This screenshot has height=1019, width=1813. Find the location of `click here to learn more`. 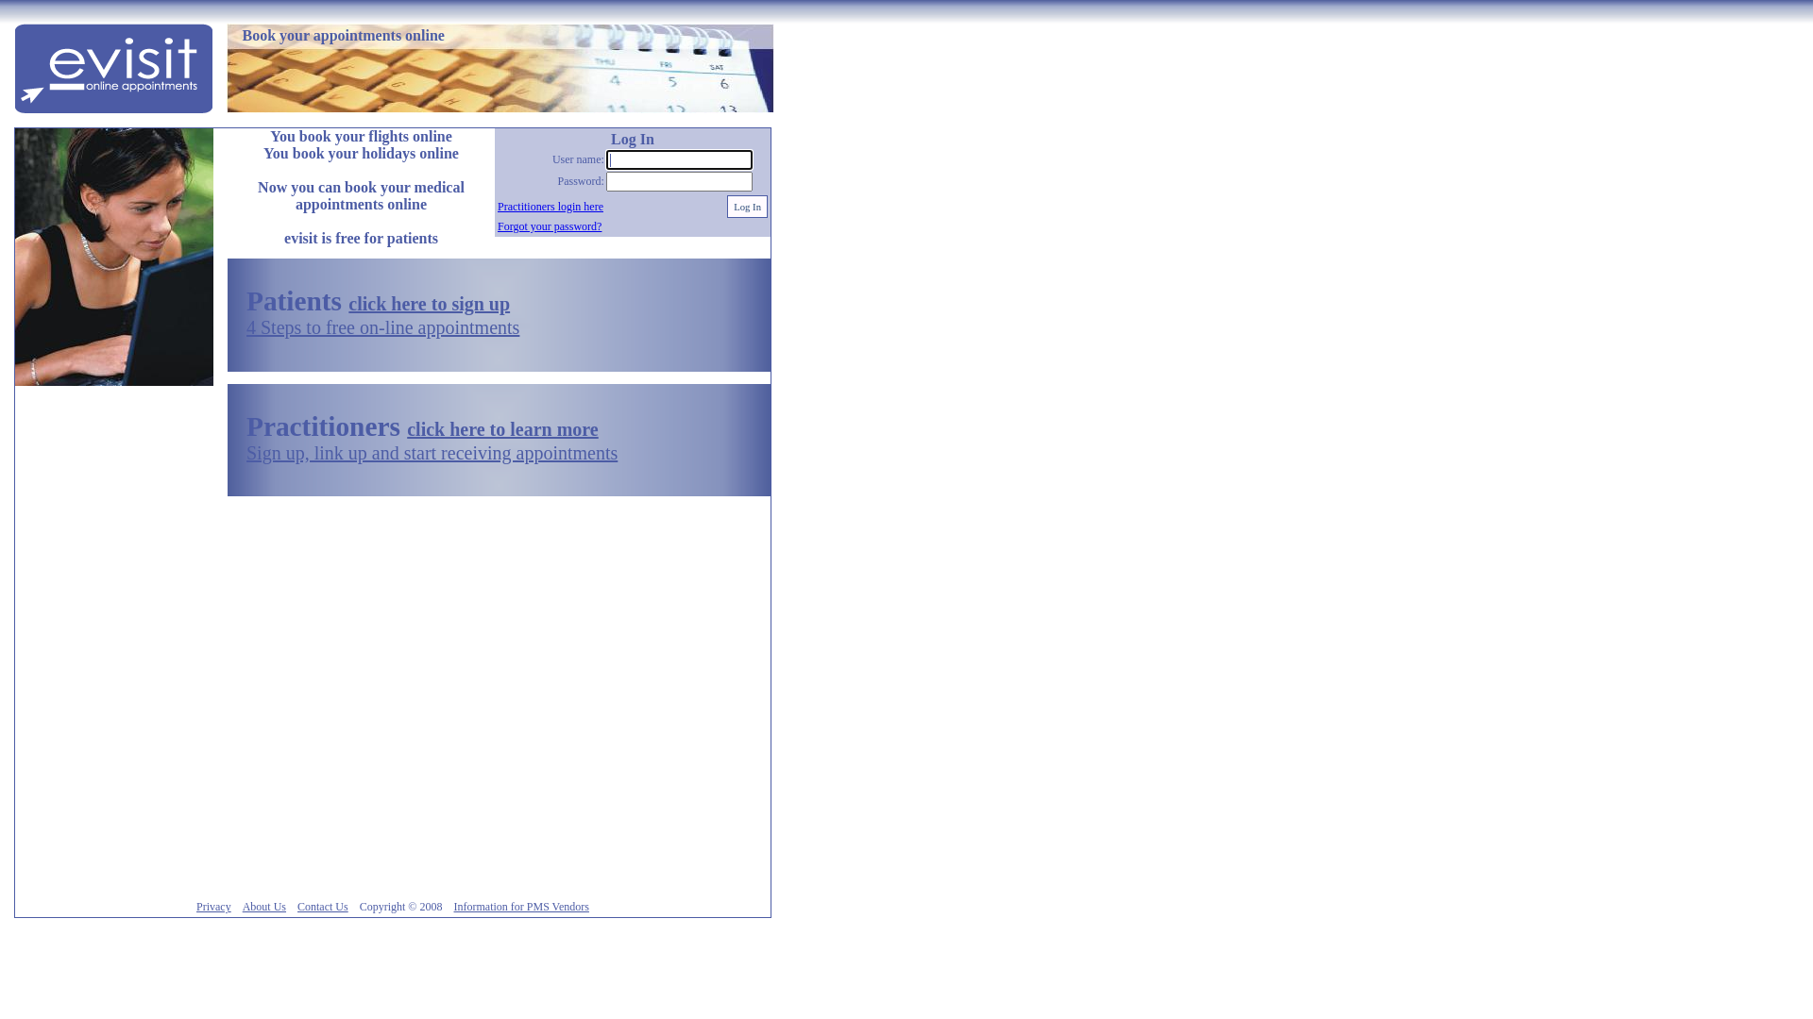

click here to learn more is located at coordinates (502, 429).